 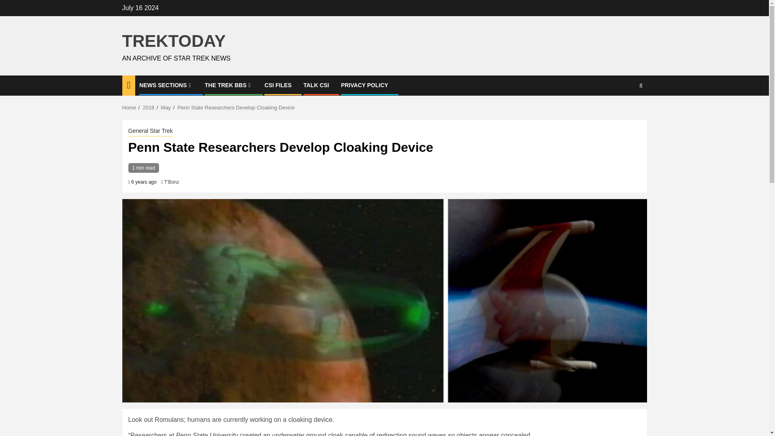 I want to click on Home, so click(x=129, y=107).